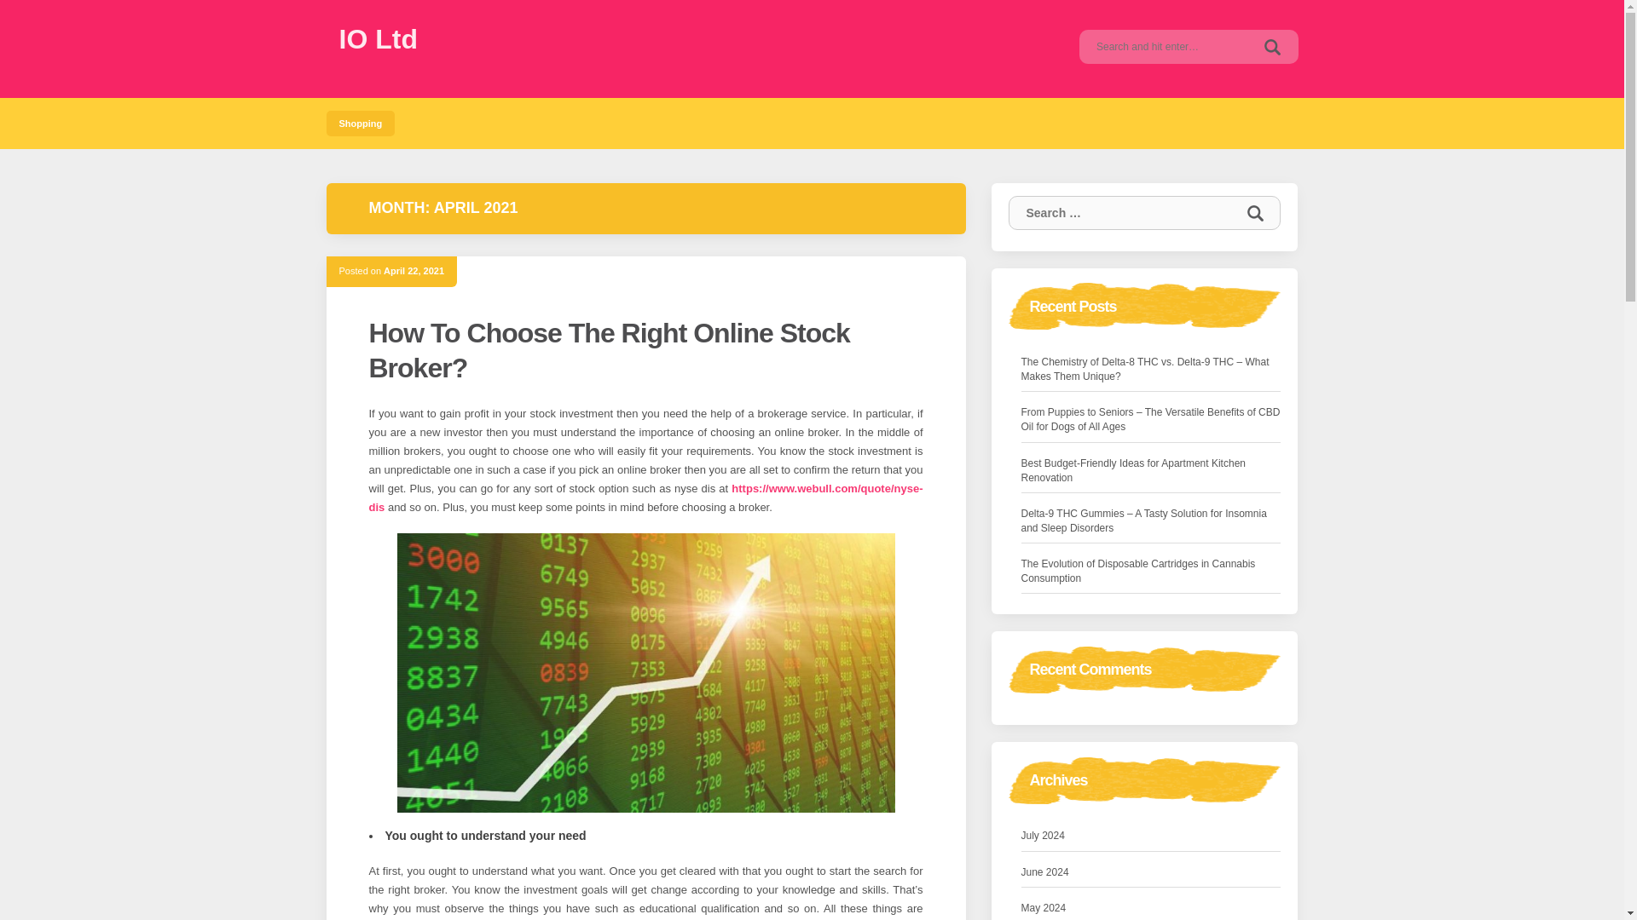  What do you see at coordinates (1272, 46) in the screenshot?
I see `Search` at bounding box center [1272, 46].